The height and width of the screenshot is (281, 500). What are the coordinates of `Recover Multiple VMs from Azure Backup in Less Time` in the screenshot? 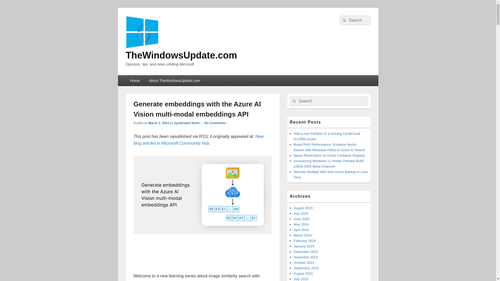 It's located at (331, 175).